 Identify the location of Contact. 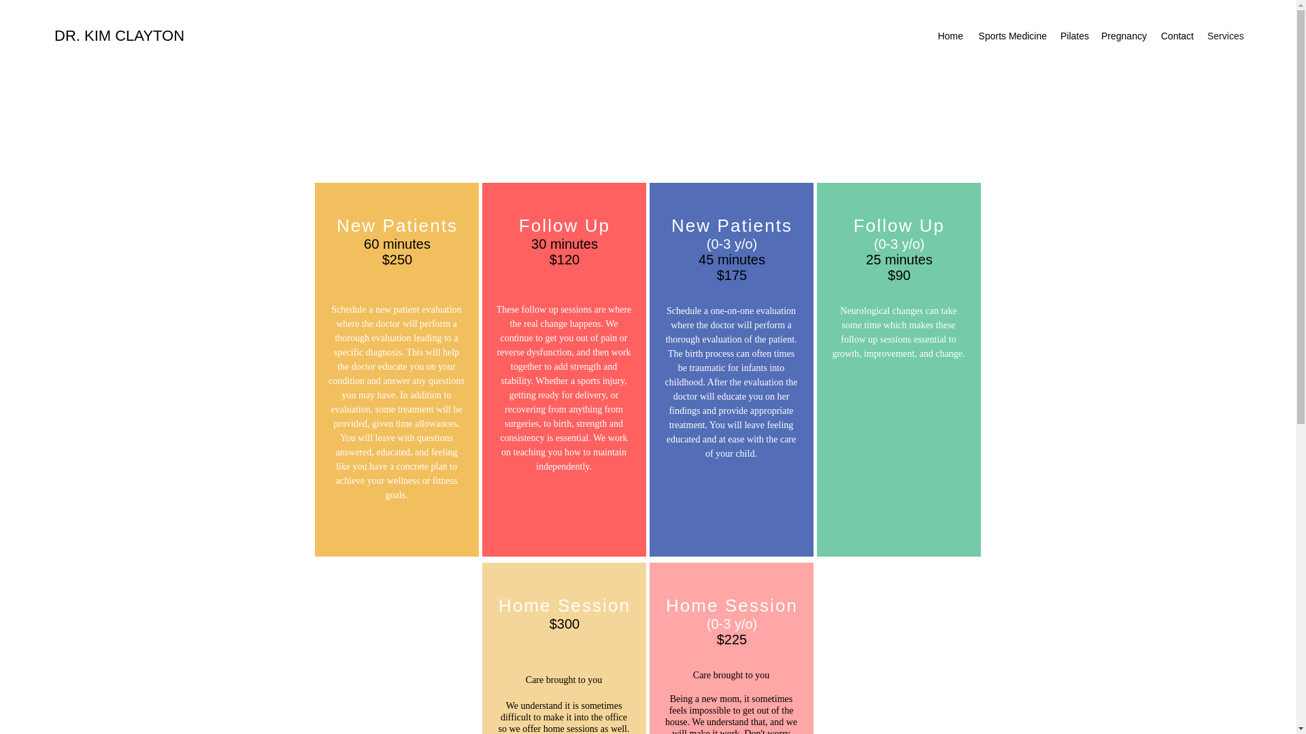
(1177, 35).